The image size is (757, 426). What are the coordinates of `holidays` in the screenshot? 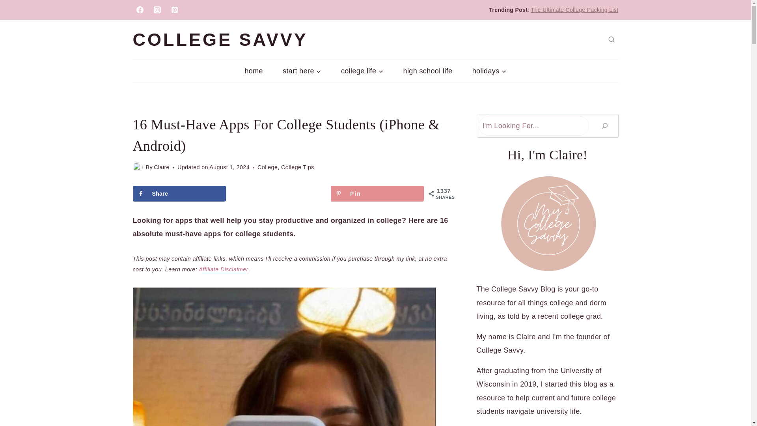 It's located at (489, 71).